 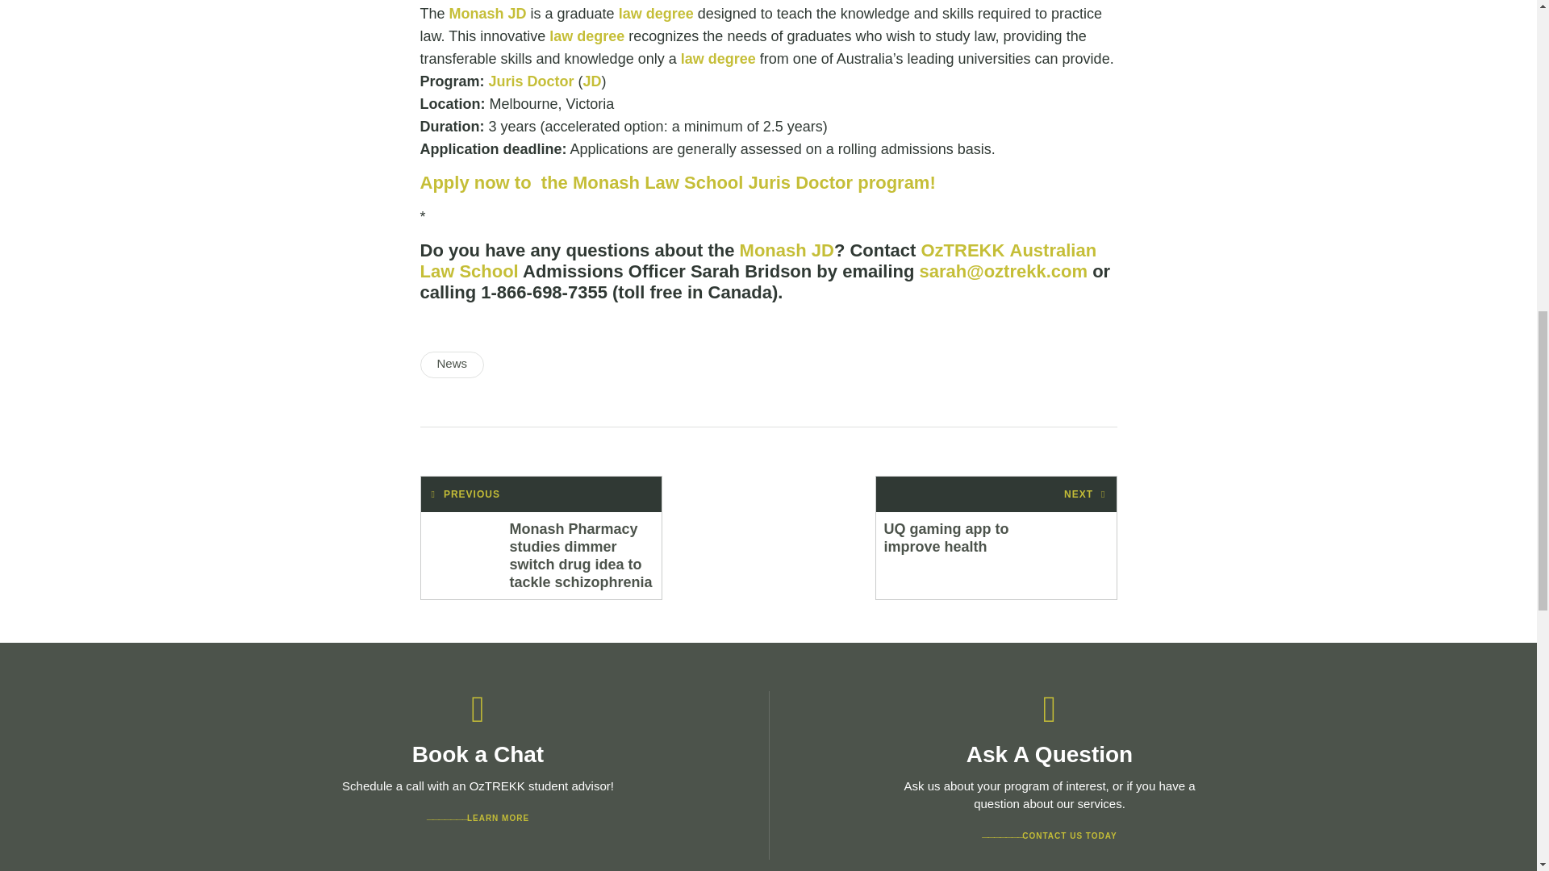 What do you see at coordinates (656, 13) in the screenshot?
I see `About law degrees in Australia` at bounding box center [656, 13].